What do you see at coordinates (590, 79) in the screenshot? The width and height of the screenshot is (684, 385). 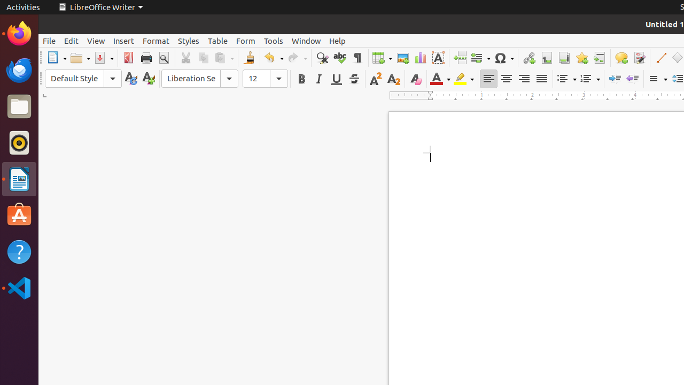 I see `Numbering` at bounding box center [590, 79].